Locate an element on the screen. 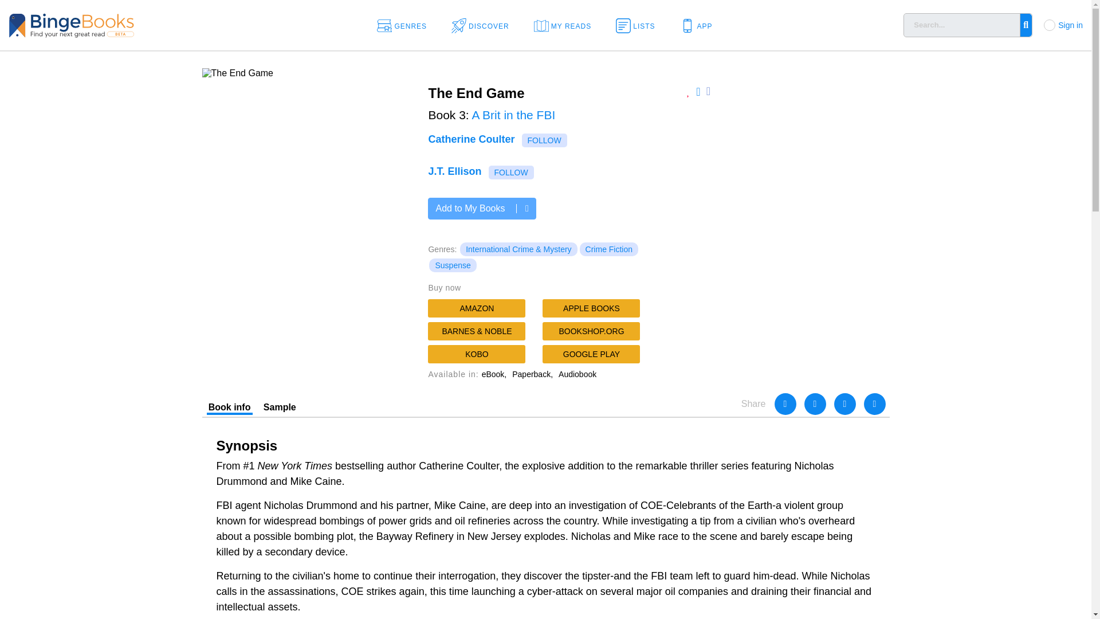 The height and width of the screenshot is (619, 1100). LISTS is located at coordinates (639, 25).